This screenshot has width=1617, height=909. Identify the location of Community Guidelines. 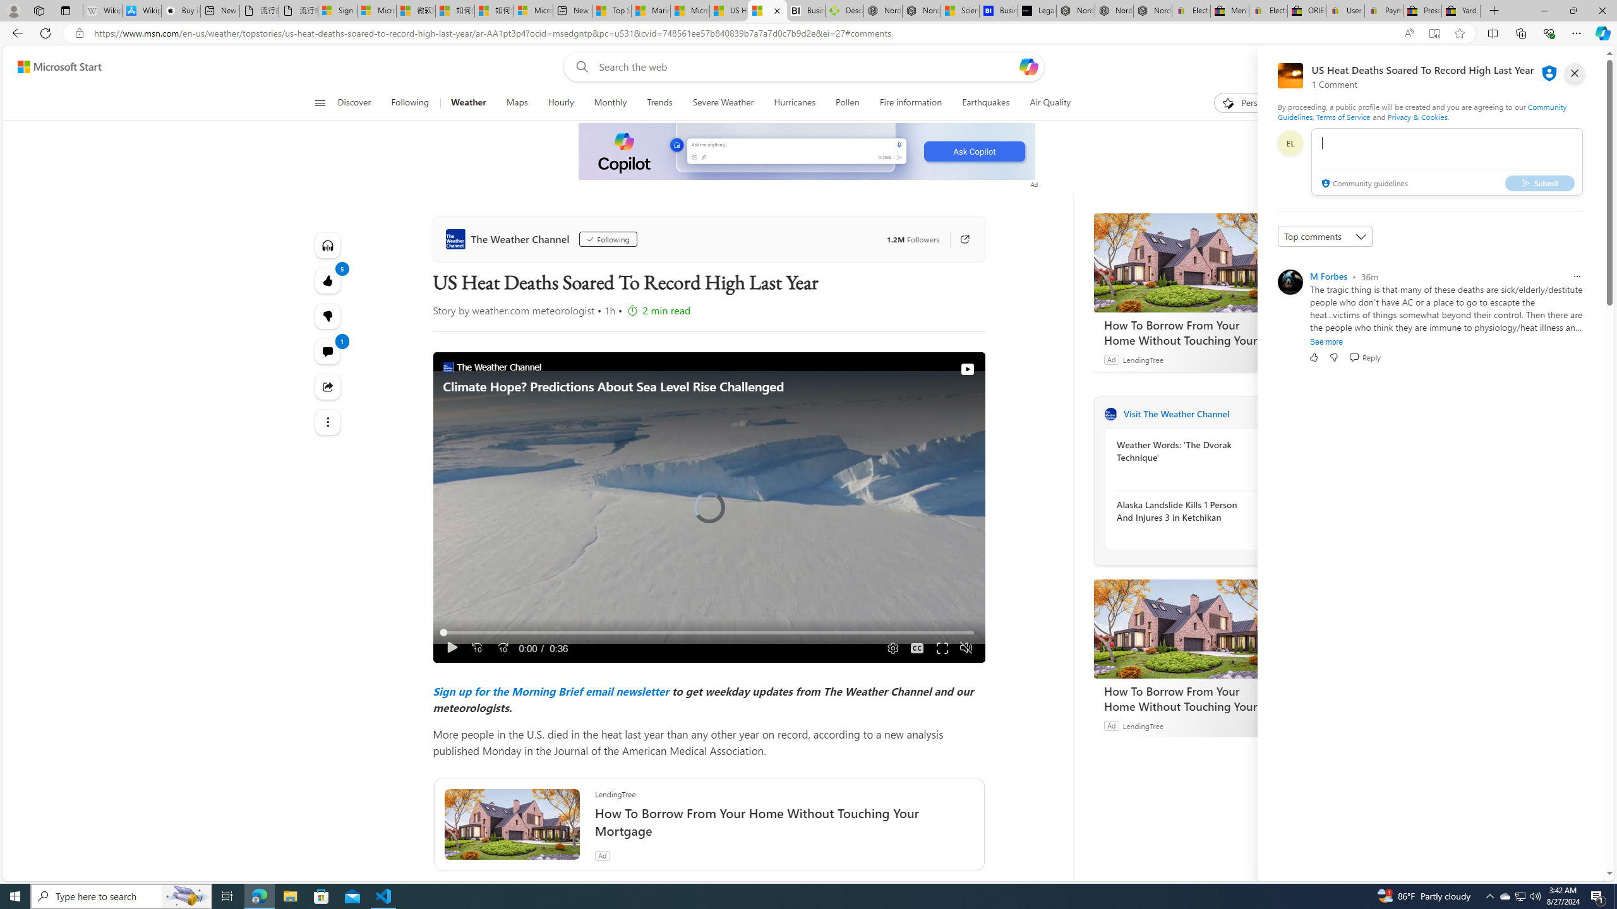
(1422, 111).